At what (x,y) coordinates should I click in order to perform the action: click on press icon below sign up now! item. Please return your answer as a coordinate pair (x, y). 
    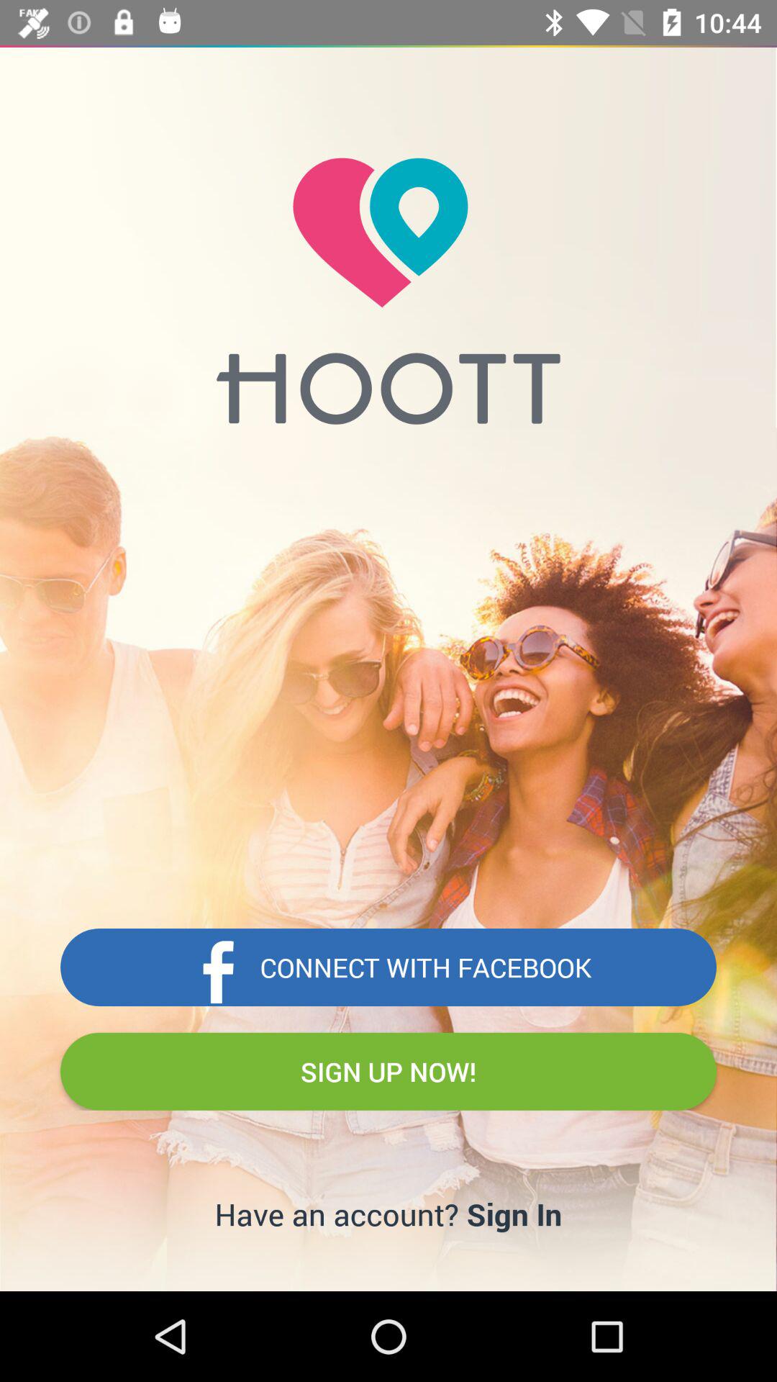
    Looking at the image, I should click on (514, 1214).